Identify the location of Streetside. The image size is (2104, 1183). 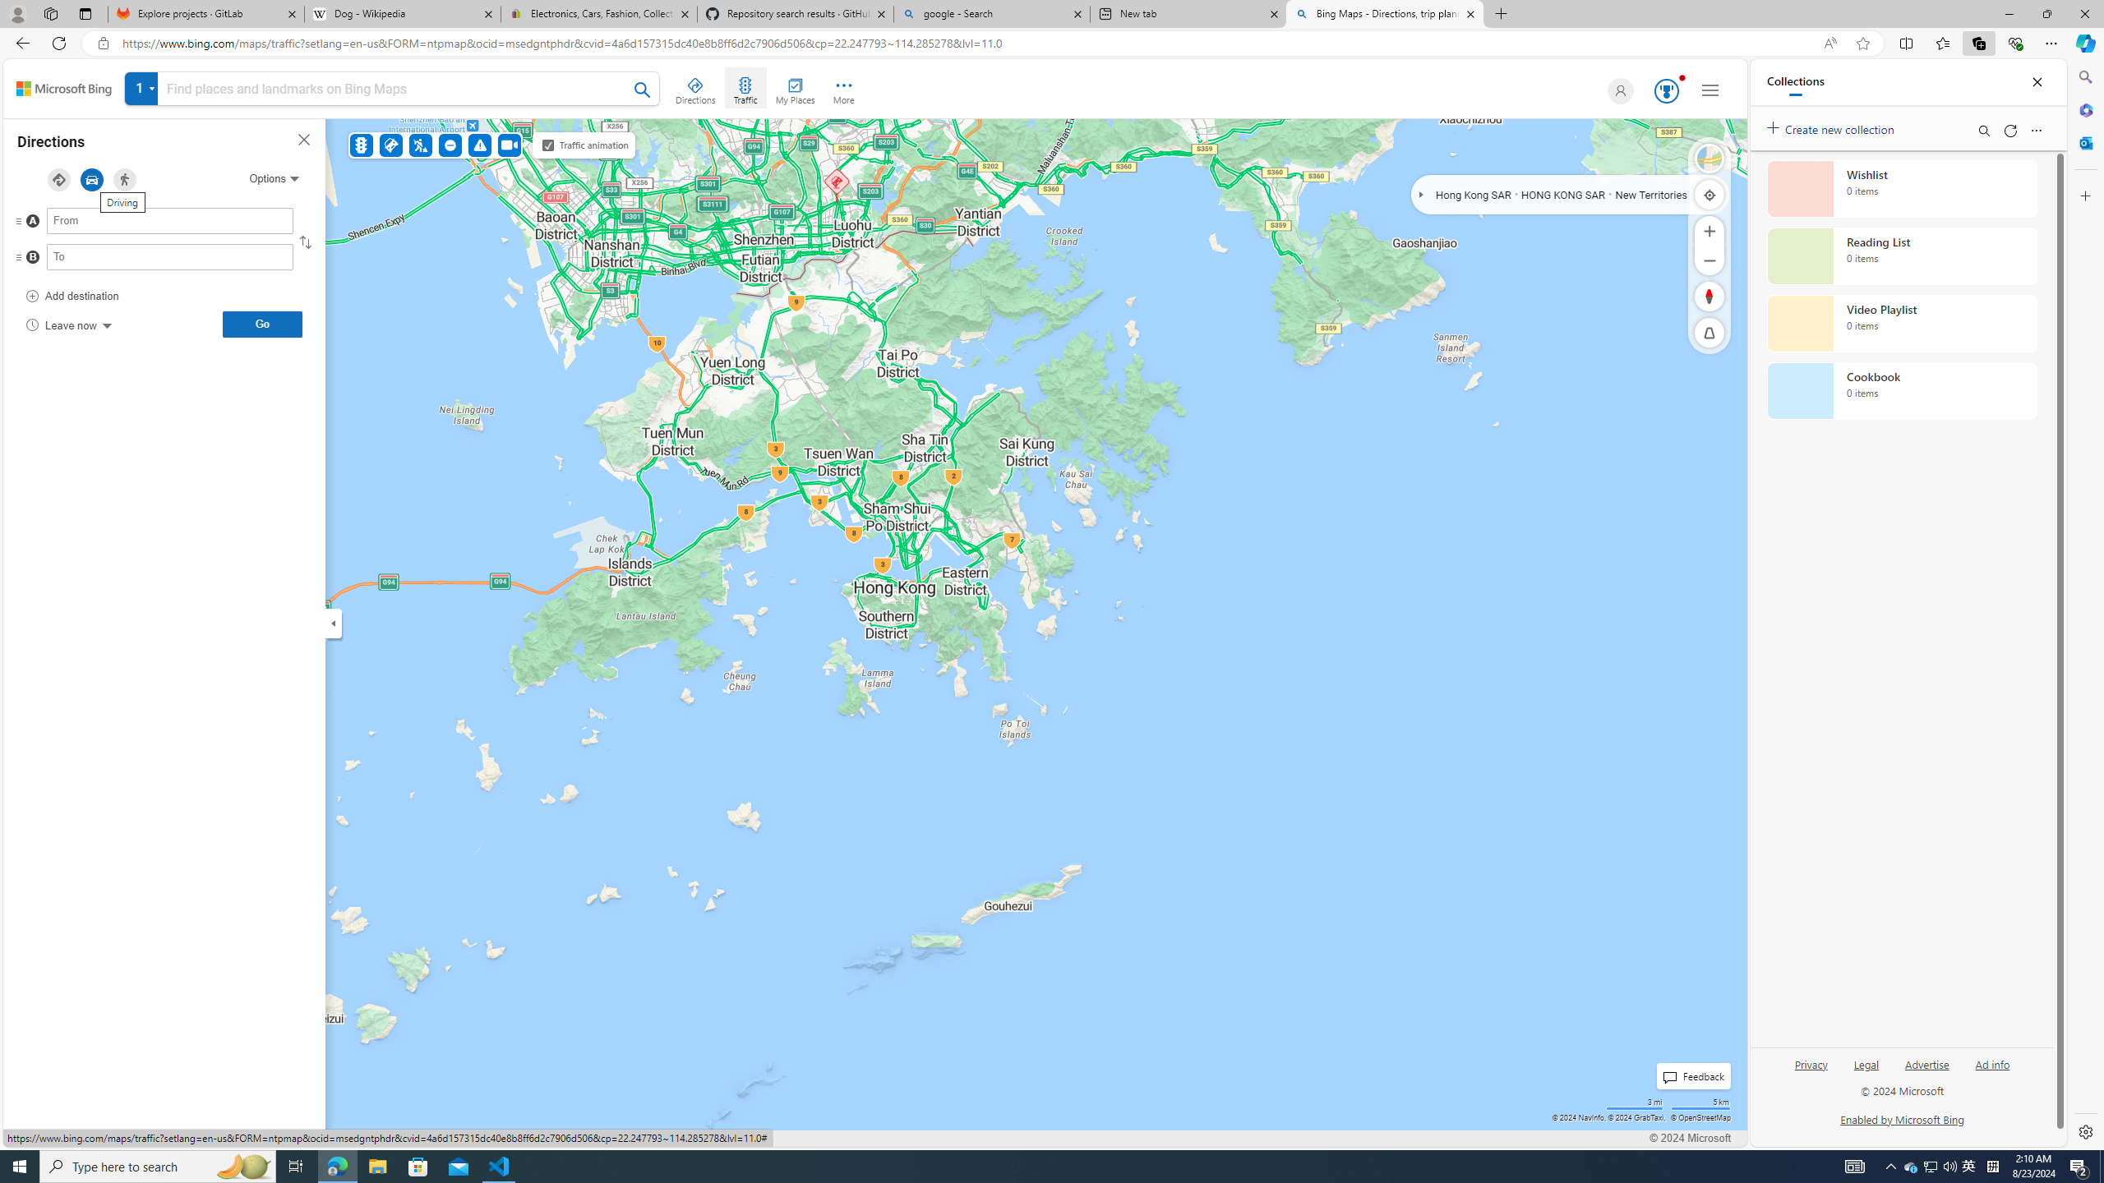
(1709, 159).